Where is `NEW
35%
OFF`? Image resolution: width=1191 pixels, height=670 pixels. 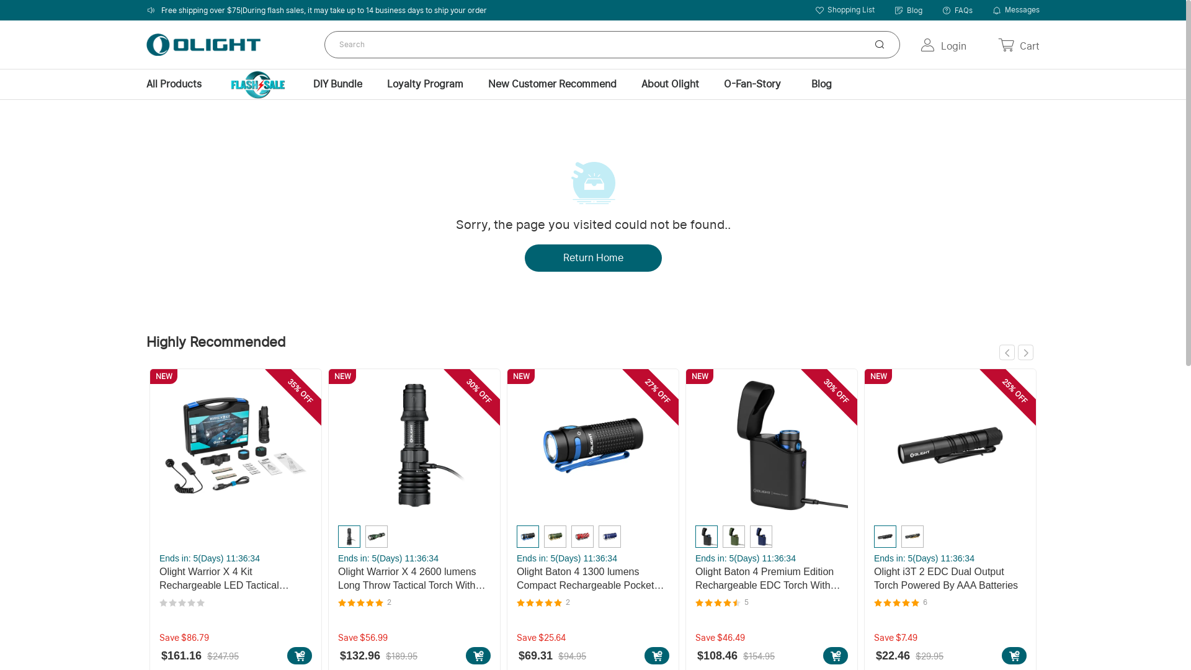
NEW
35%
OFF is located at coordinates (236, 447).